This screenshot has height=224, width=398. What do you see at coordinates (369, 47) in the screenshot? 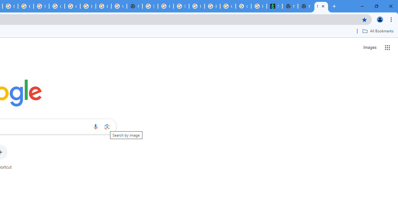
I see `Search for Images ` at bounding box center [369, 47].